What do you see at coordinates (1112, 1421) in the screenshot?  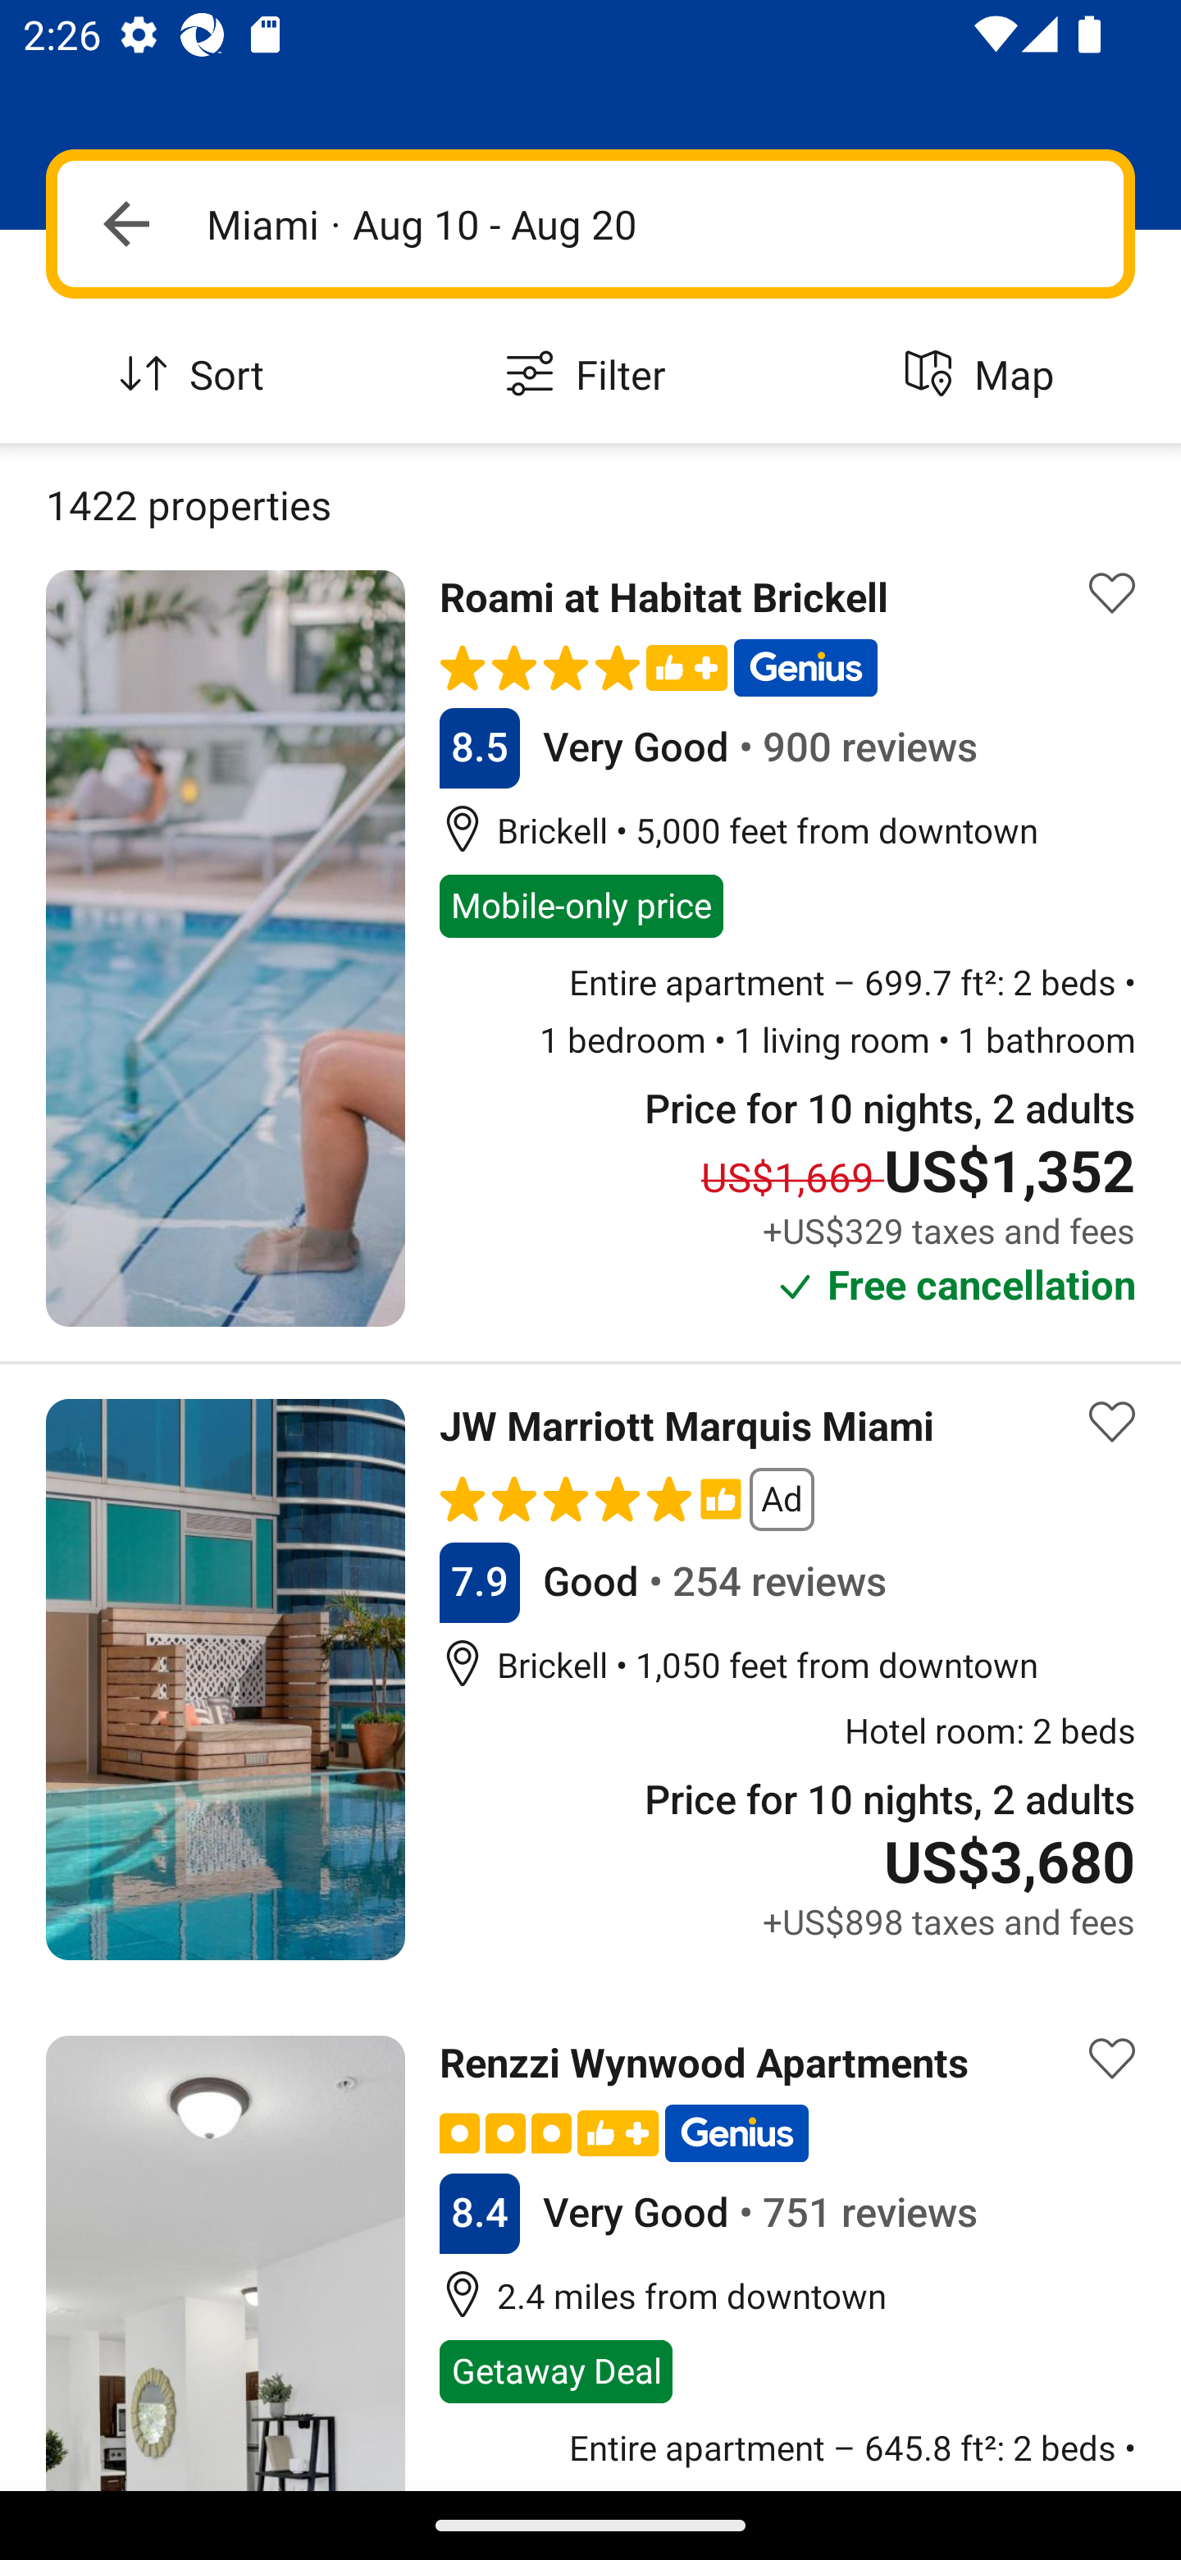 I see `Save property to list` at bounding box center [1112, 1421].